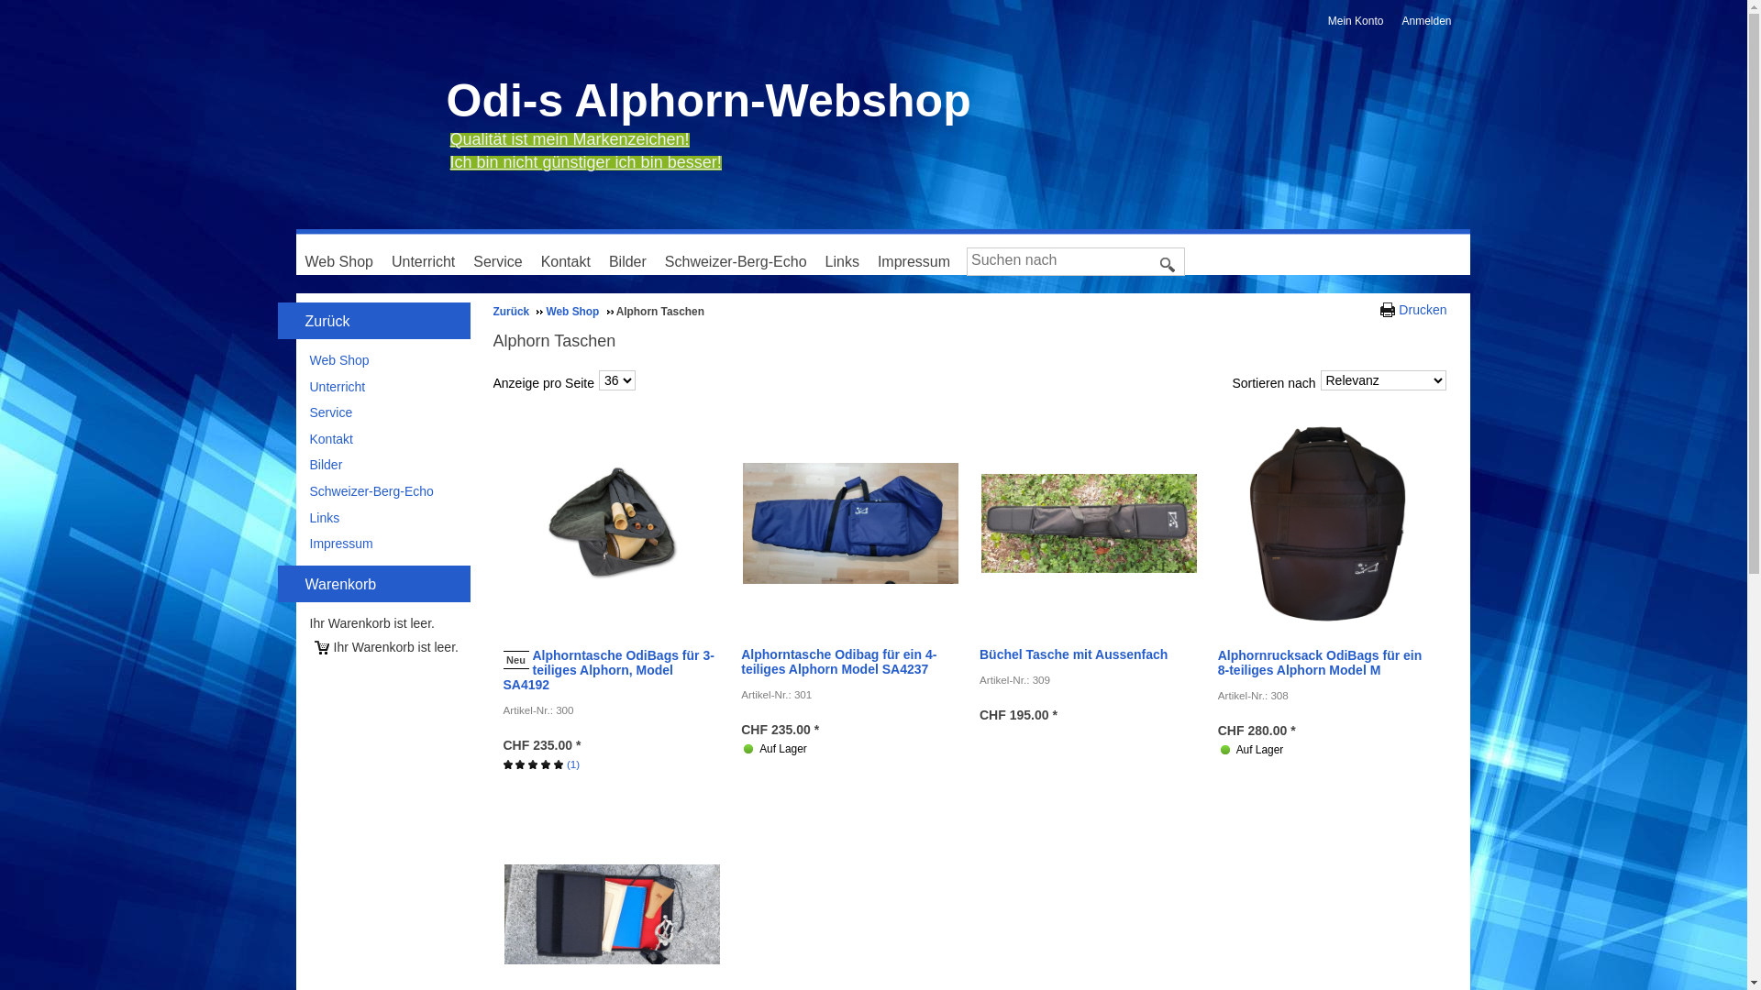 Image resolution: width=1761 pixels, height=990 pixels. What do you see at coordinates (847, 260) in the screenshot?
I see `Links` at bounding box center [847, 260].